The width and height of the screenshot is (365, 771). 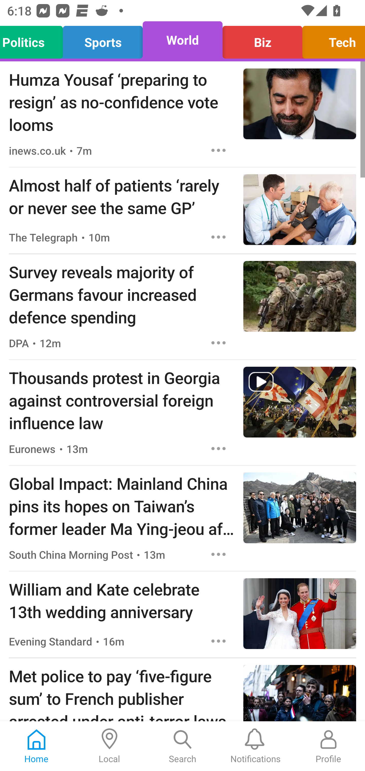 I want to click on Options, so click(x=218, y=448).